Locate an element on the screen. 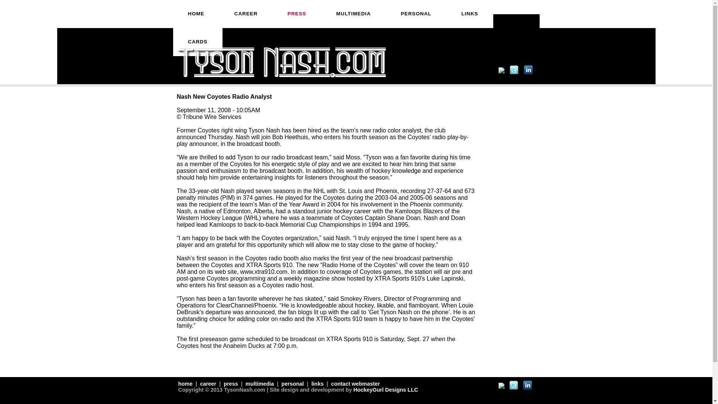 The width and height of the screenshot is (718, 404). MULTIMEDIA is located at coordinates (353, 14).